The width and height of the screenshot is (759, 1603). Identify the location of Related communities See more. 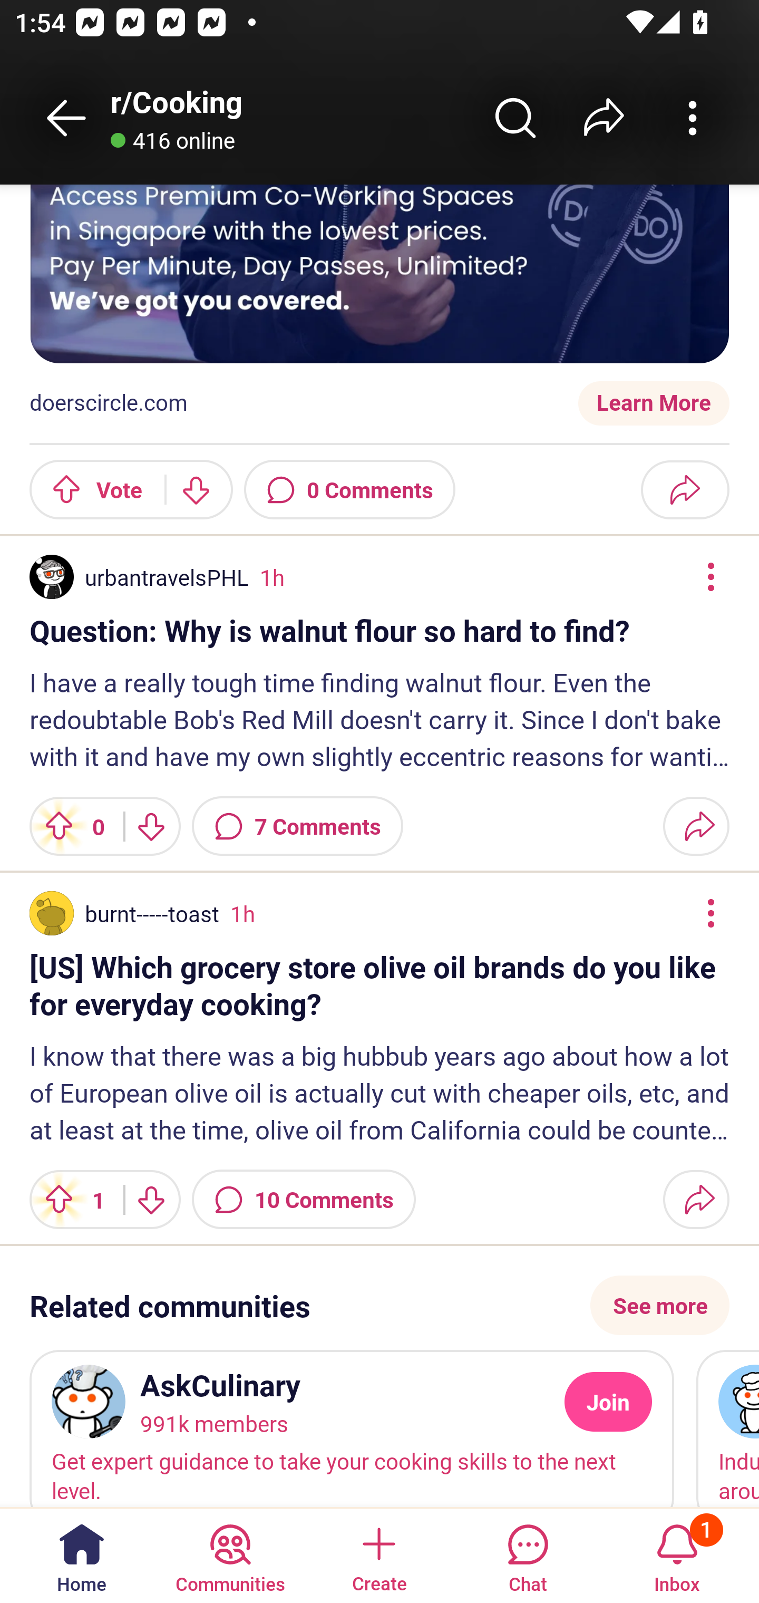
(379, 1306).